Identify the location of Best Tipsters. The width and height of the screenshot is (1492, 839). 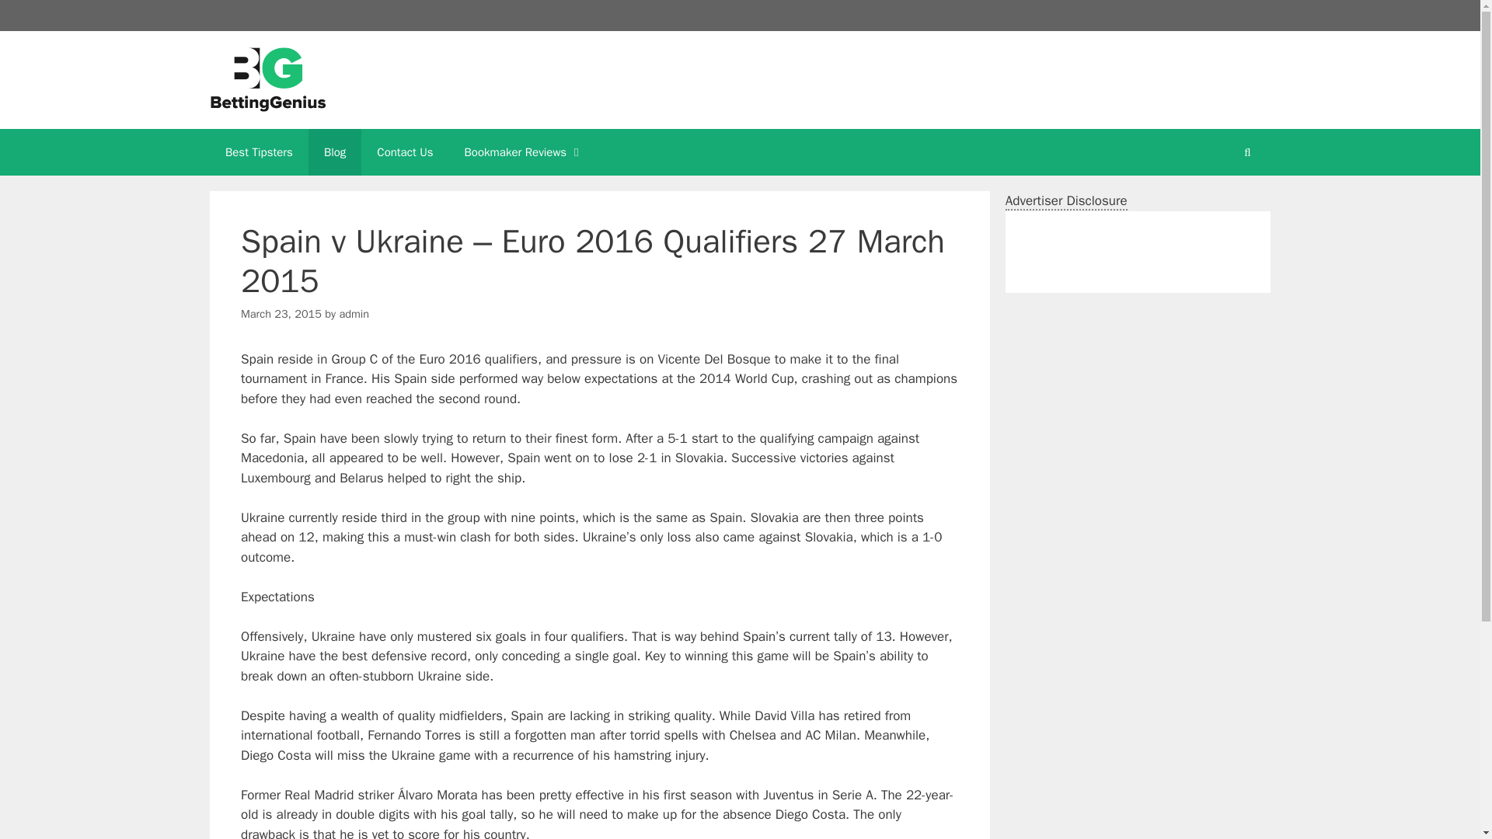
(260, 152).